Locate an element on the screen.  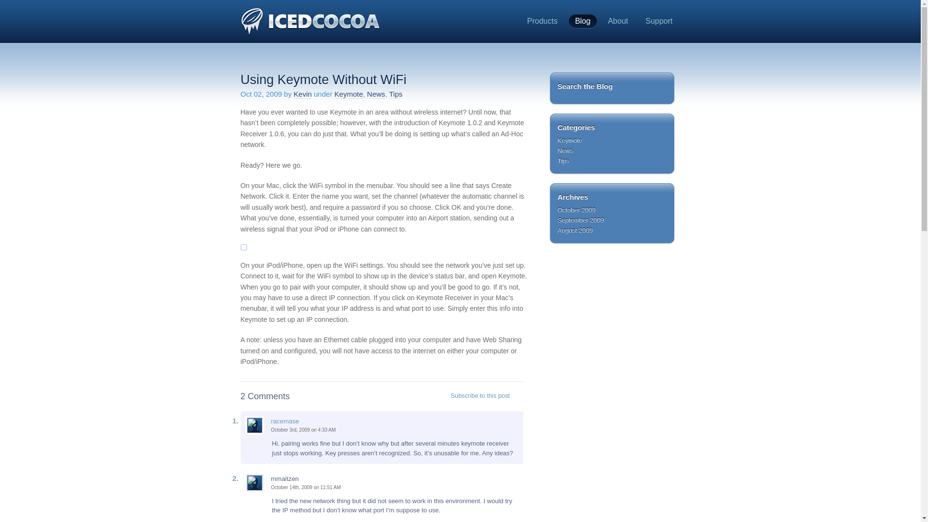
October 2009 is located at coordinates (576, 210).